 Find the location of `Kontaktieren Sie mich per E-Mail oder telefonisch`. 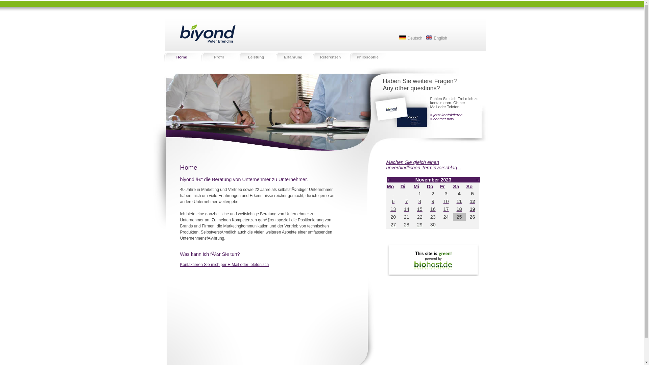

Kontaktieren Sie mich per E-Mail oder telefonisch is located at coordinates (224, 265).